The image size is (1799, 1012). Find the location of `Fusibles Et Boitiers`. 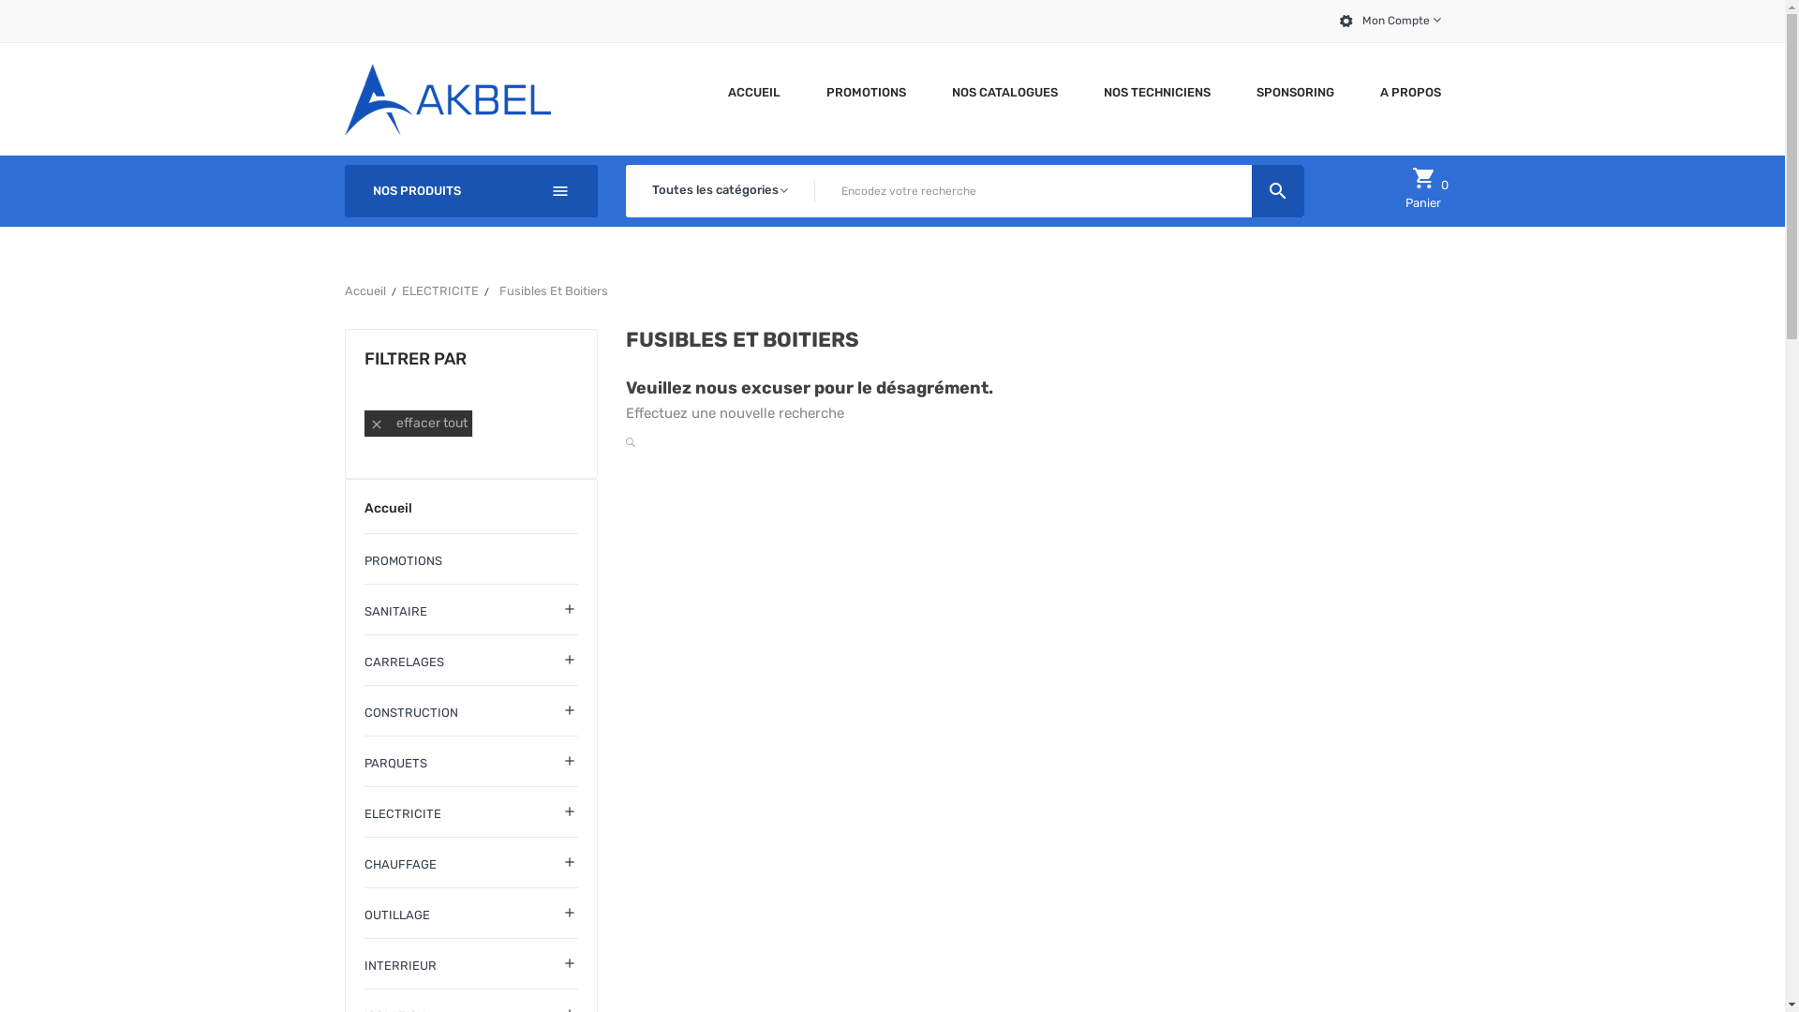

Fusibles Et Boitiers is located at coordinates (554, 291).